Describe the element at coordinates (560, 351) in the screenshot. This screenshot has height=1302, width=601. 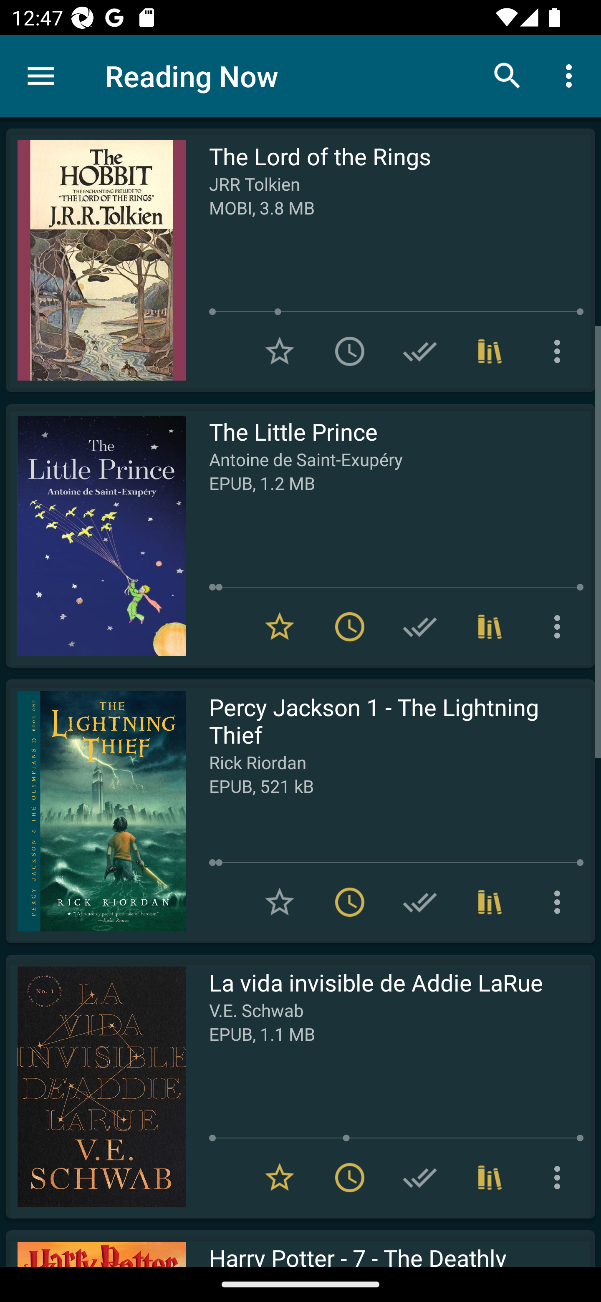
I see `More options` at that location.